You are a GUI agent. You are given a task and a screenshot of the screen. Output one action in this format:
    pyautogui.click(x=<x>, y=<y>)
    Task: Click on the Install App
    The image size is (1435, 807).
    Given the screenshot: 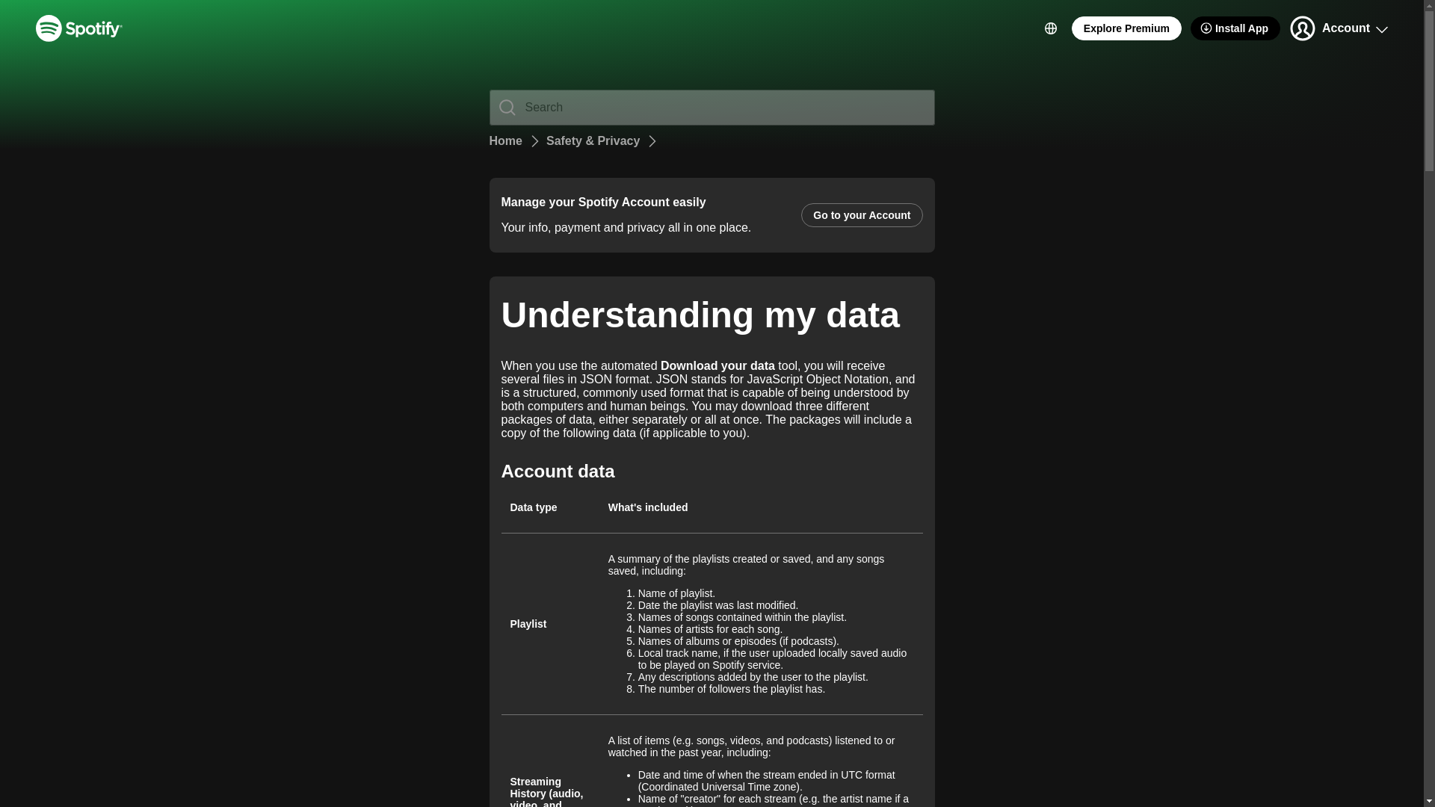 What is the action you would take?
    pyautogui.click(x=1235, y=28)
    